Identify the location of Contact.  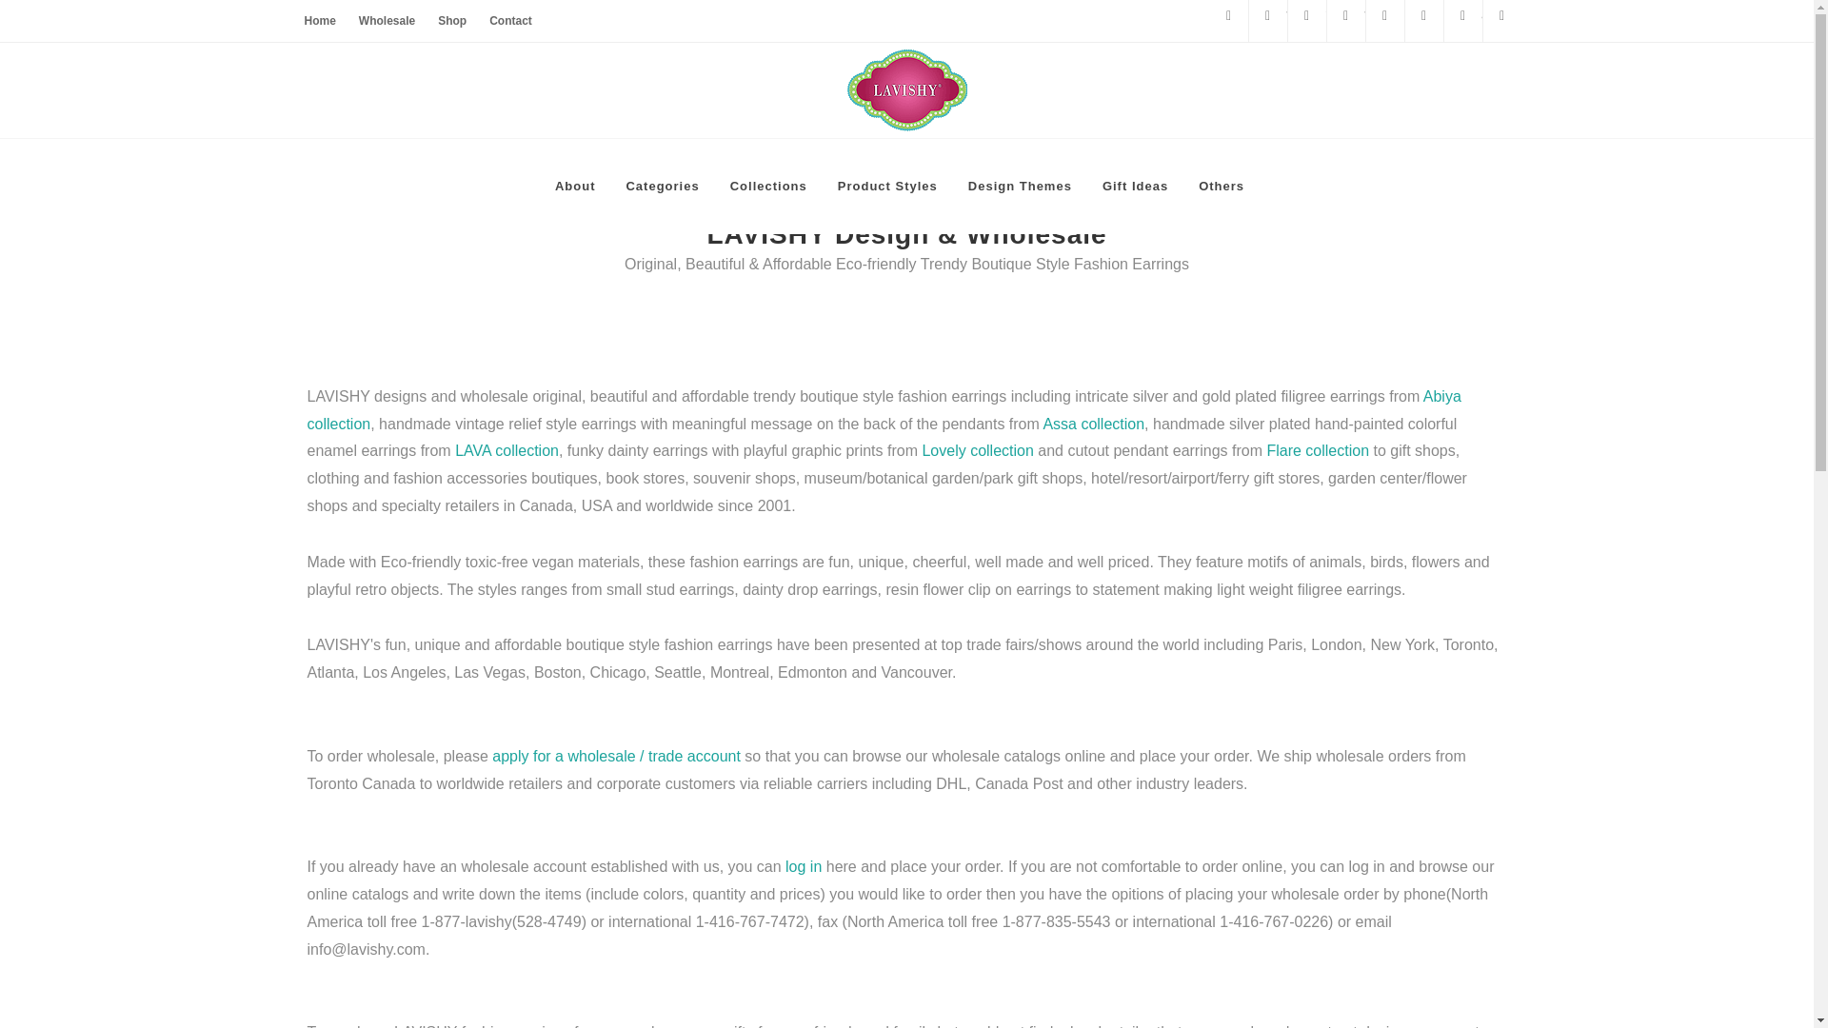
(510, 21).